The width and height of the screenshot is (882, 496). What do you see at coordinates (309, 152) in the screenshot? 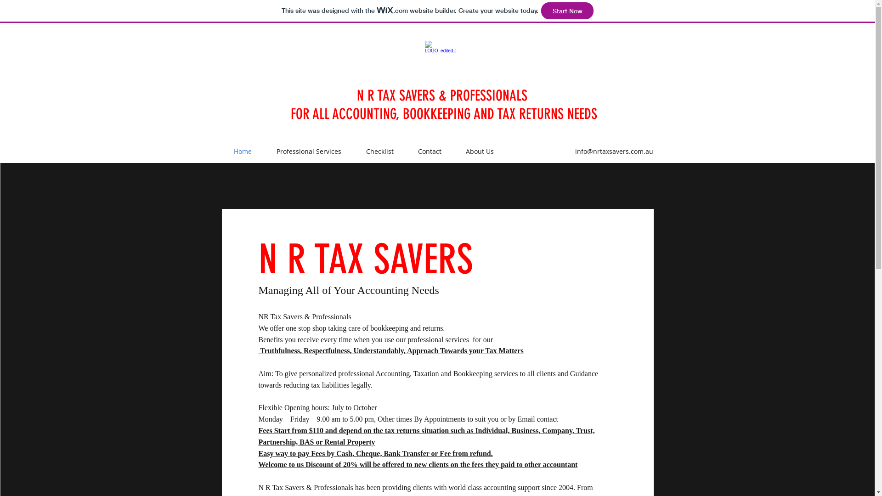
I see `Professional Services` at bounding box center [309, 152].